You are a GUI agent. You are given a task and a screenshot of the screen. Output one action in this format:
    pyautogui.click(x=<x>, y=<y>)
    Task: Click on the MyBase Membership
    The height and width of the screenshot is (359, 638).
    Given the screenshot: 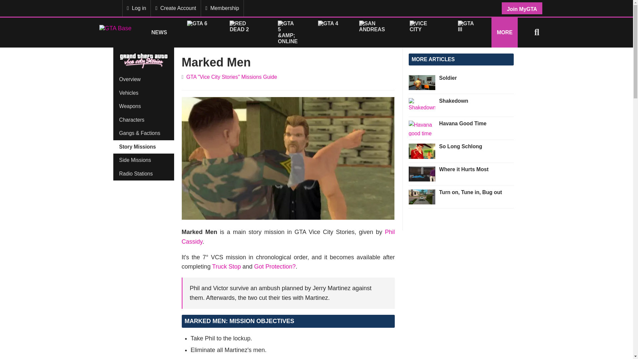 What is the action you would take?
    pyautogui.click(x=104, y=8)
    